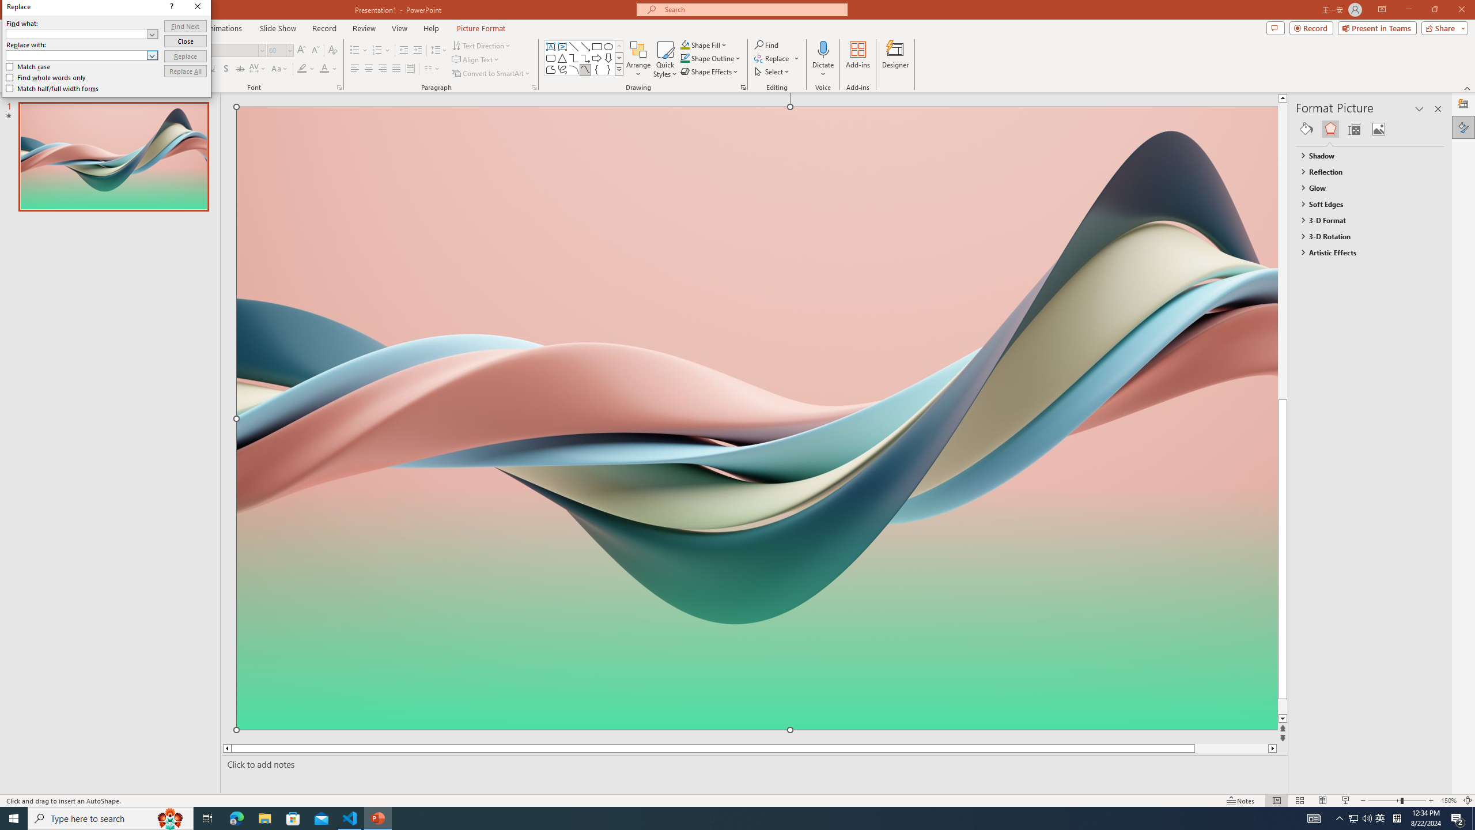 The width and height of the screenshot is (1475, 830). Describe the element at coordinates (684, 45) in the screenshot. I see `Shape Fill Orange, Accent 2` at that location.